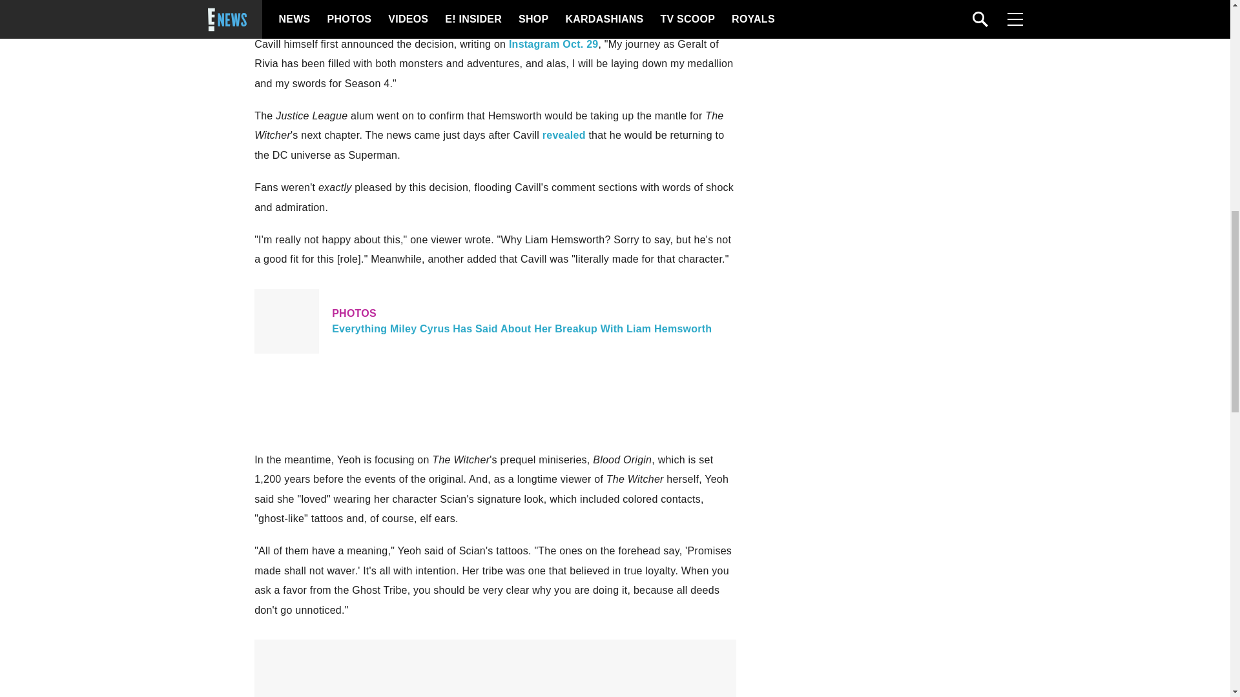 This screenshot has width=1240, height=697. What do you see at coordinates (553, 44) in the screenshot?
I see `Instagram Oct. 29` at bounding box center [553, 44].